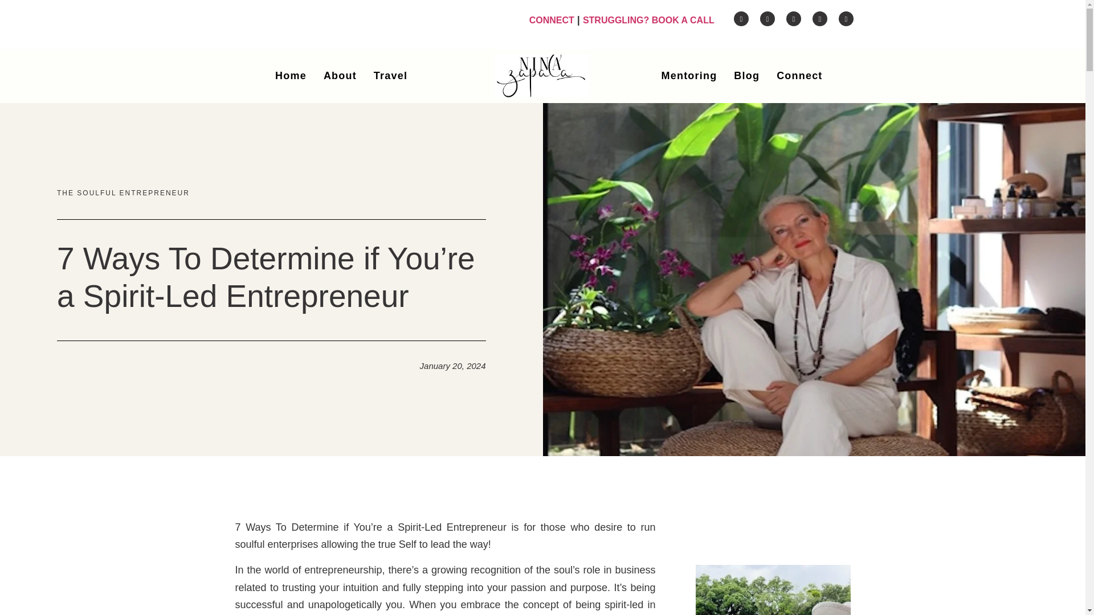 This screenshot has width=1094, height=615. Describe the element at coordinates (746, 76) in the screenshot. I see `Blog` at that location.